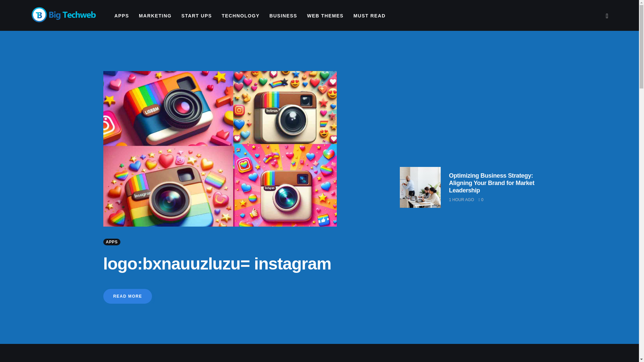  What do you see at coordinates (155, 16) in the screenshot?
I see `MARKETING` at bounding box center [155, 16].